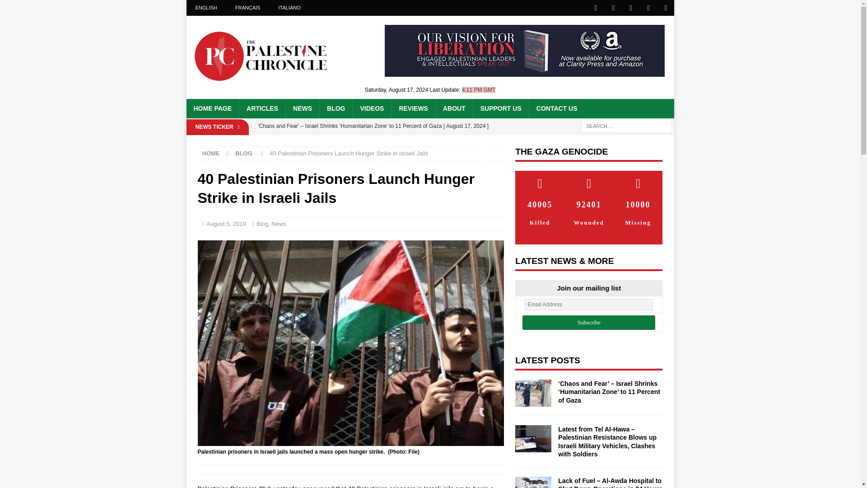  Describe the element at coordinates (212, 108) in the screenshot. I see `HOME PAGE` at that location.